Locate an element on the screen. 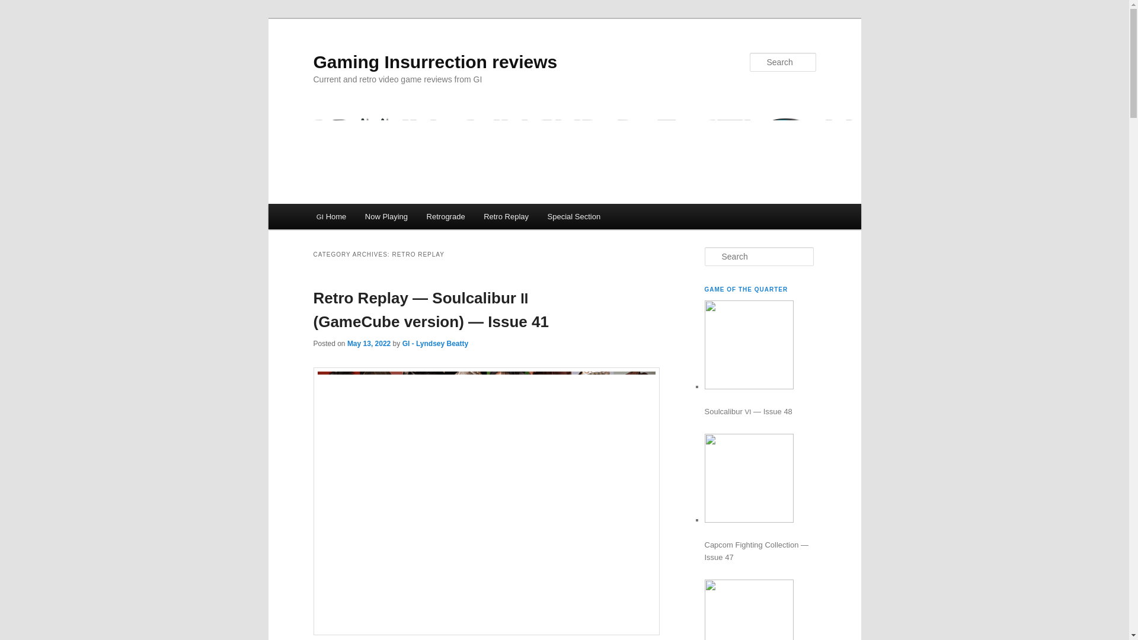 Image resolution: width=1138 pixels, height=640 pixels. GI - Lyndsey Beatty is located at coordinates (436, 344).